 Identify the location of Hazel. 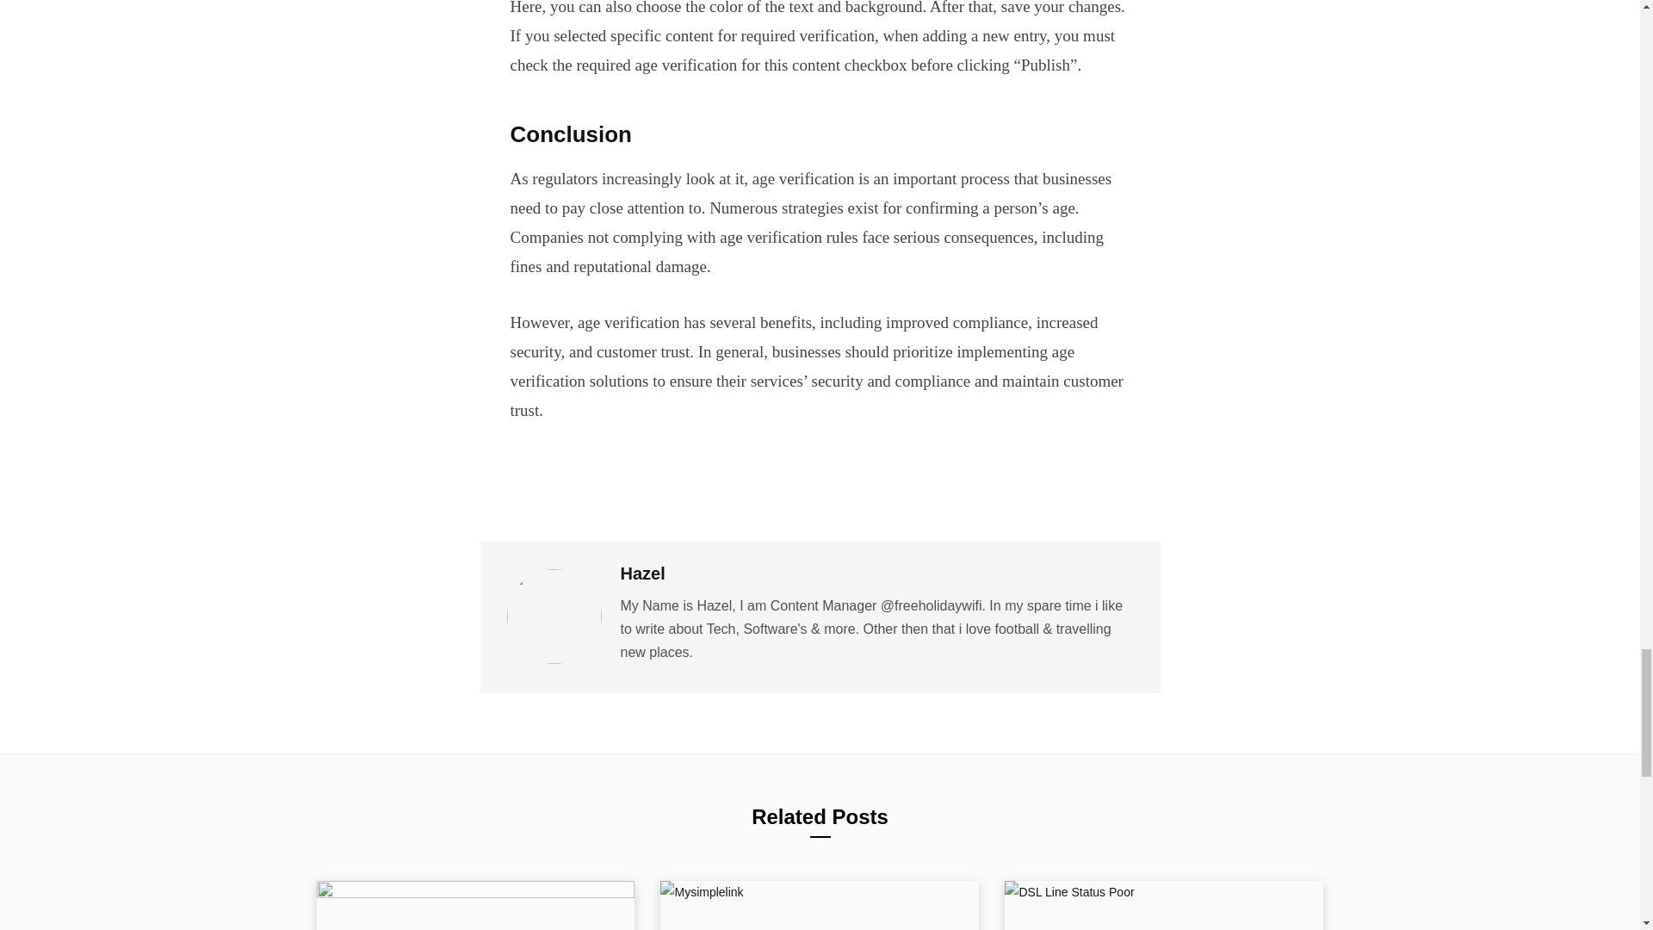
(642, 573).